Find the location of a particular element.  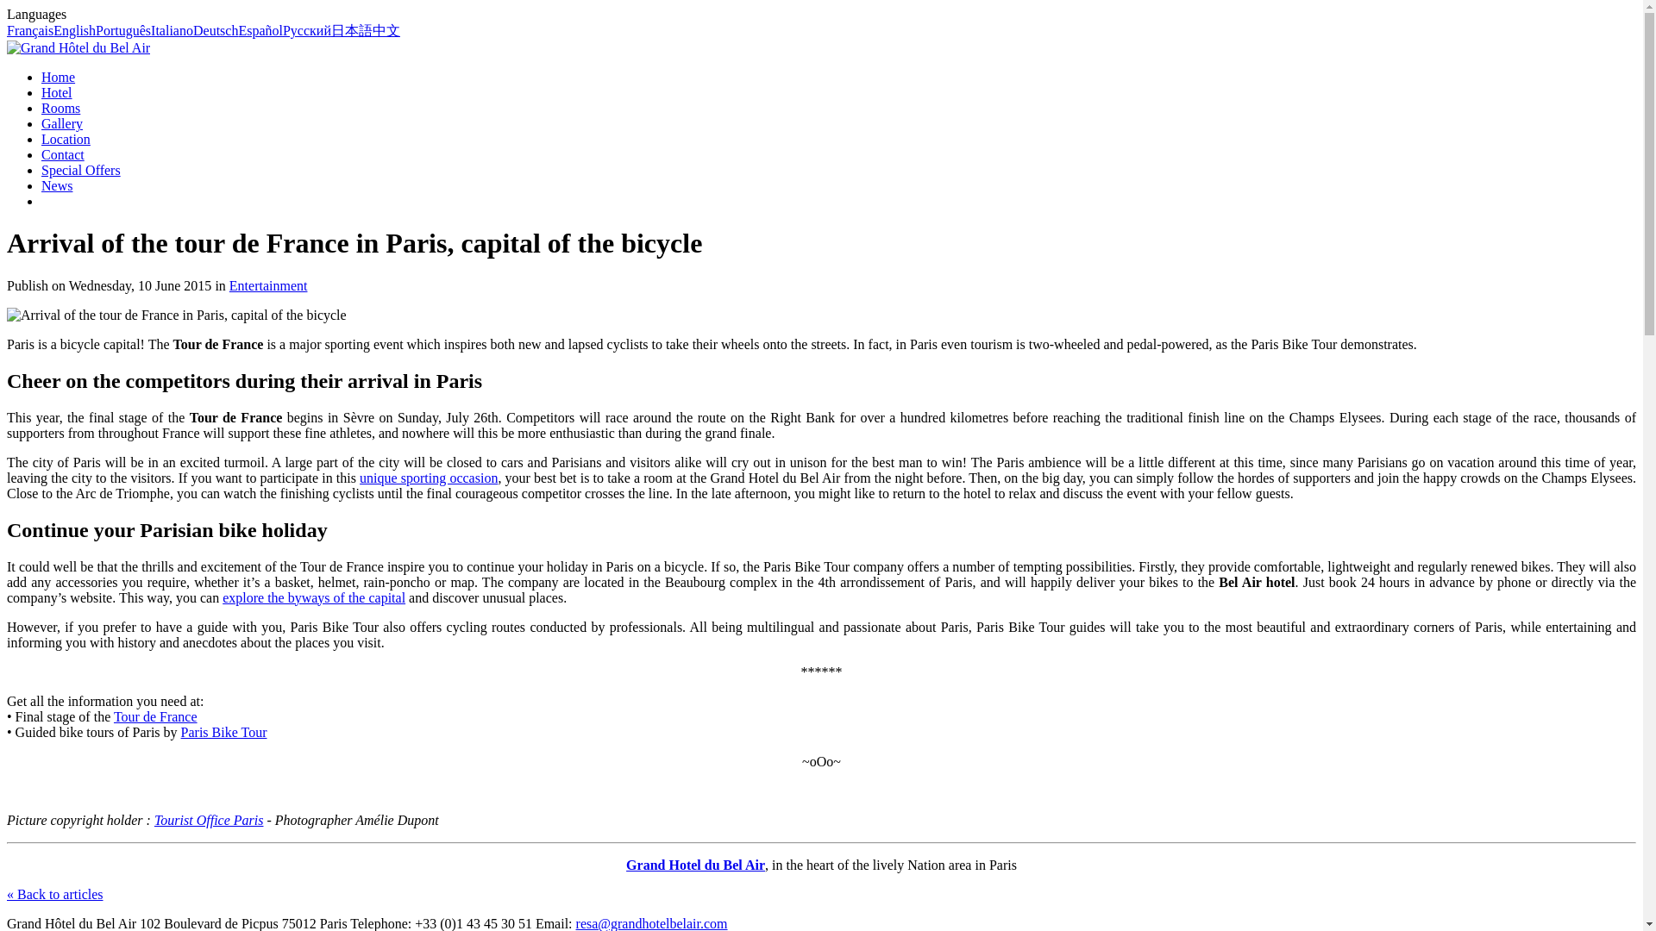

Contact is located at coordinates (62, 153).